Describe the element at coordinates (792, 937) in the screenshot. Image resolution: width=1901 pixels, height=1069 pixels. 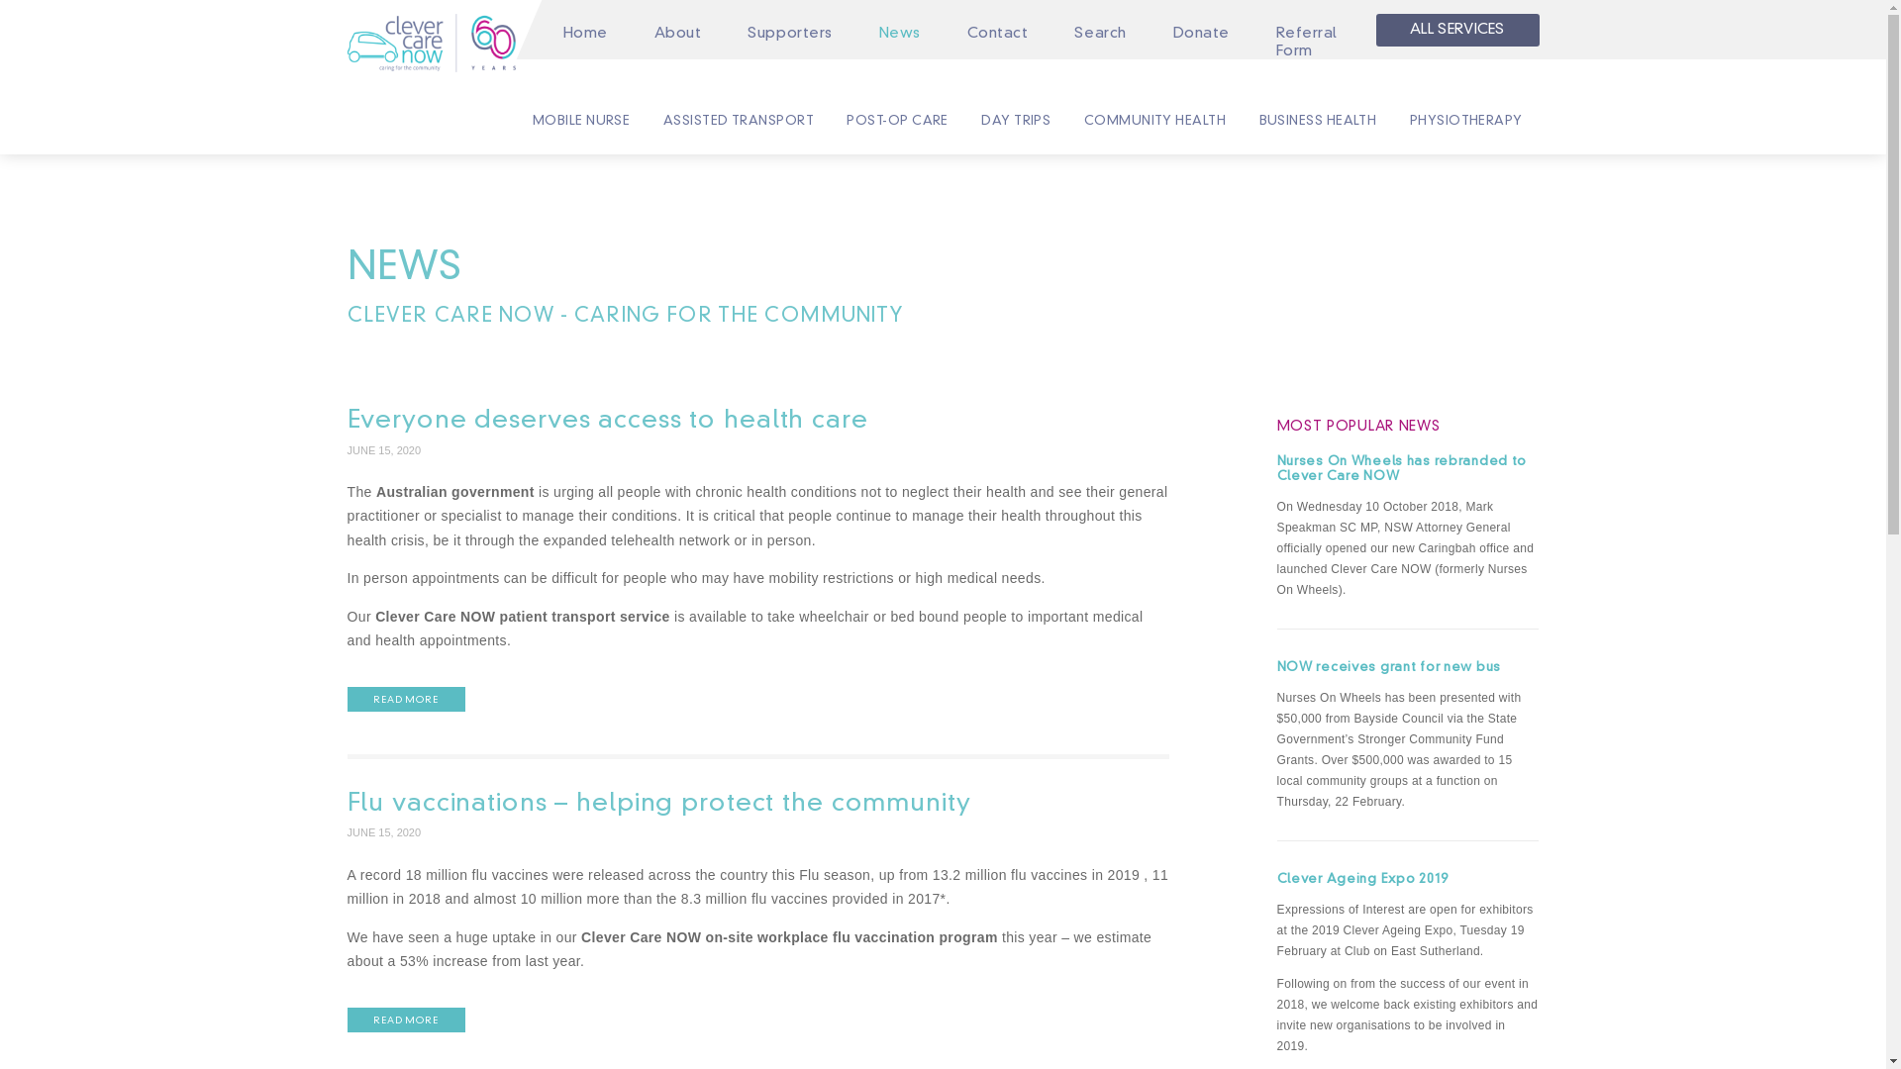
I see `Clever Care NOW on-site workplace flu vaccination program` at that location.